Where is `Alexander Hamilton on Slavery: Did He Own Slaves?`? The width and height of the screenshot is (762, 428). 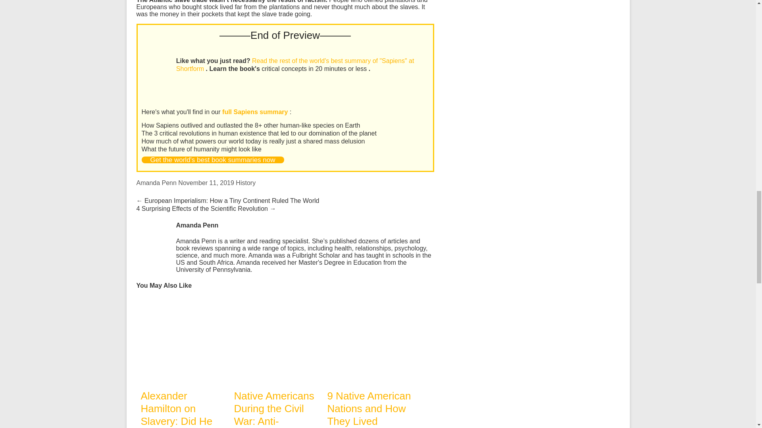
Alexander Hamilton on Slavery: Did He Own Slaves? is located at coordinates (183, 340).